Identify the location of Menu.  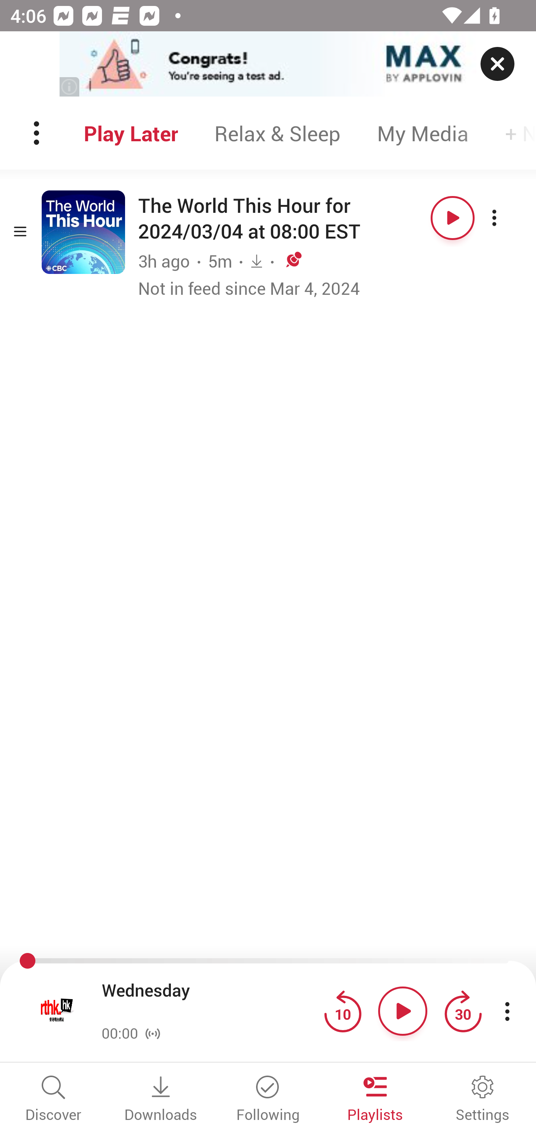
(38, 133).